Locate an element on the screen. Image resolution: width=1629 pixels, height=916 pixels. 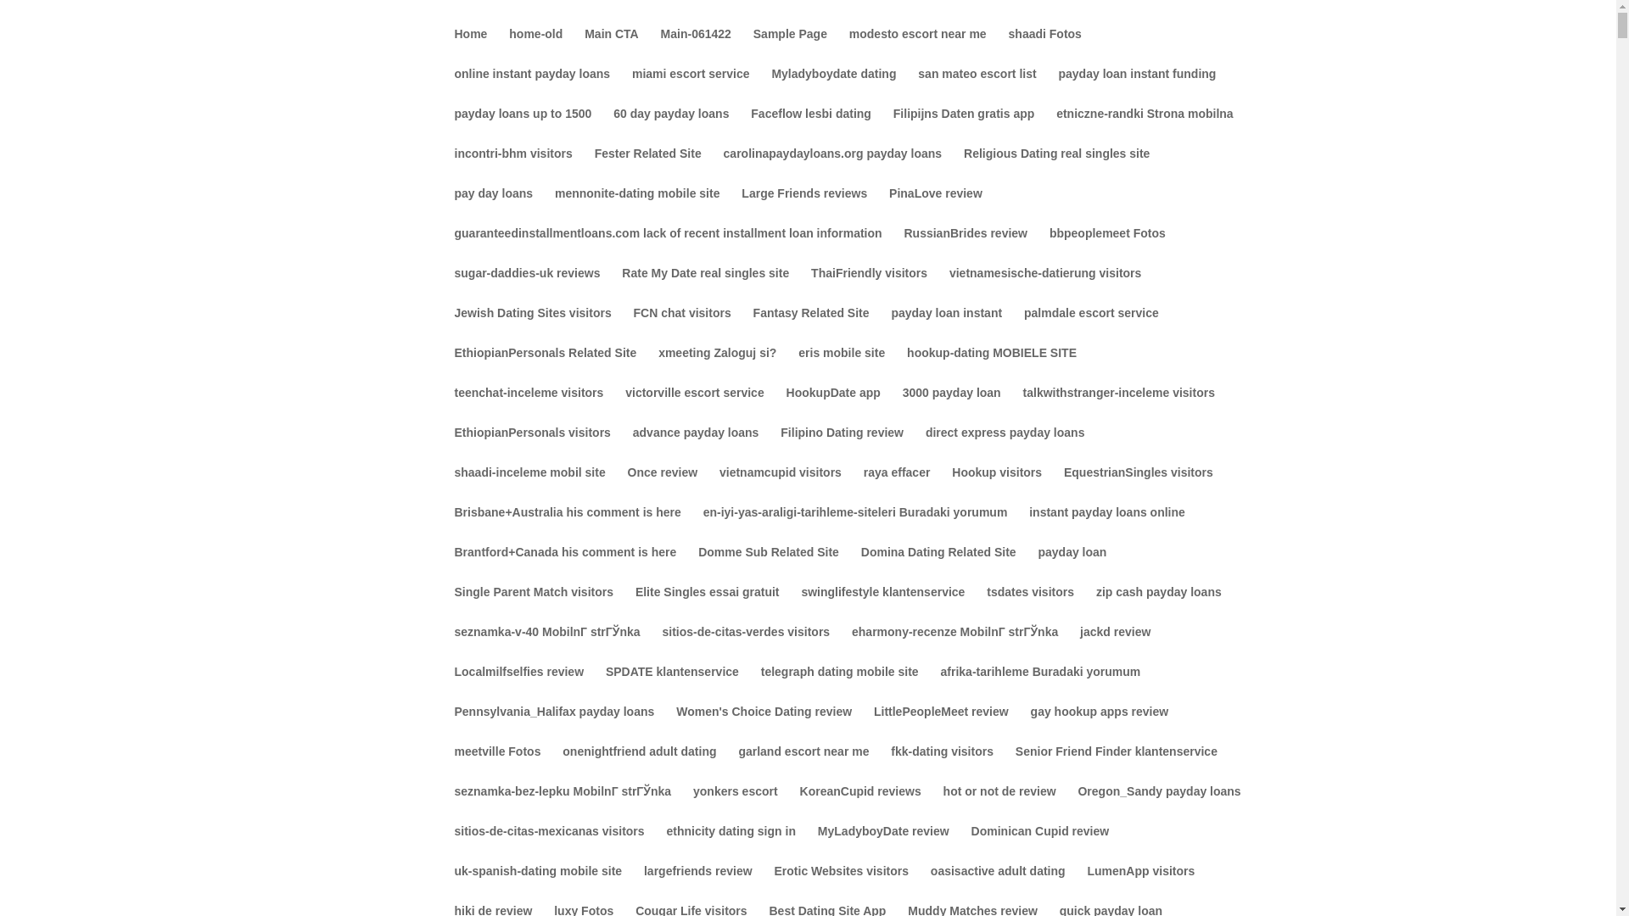
ThaiFriendly visitors is located at coordinates (869, 287).